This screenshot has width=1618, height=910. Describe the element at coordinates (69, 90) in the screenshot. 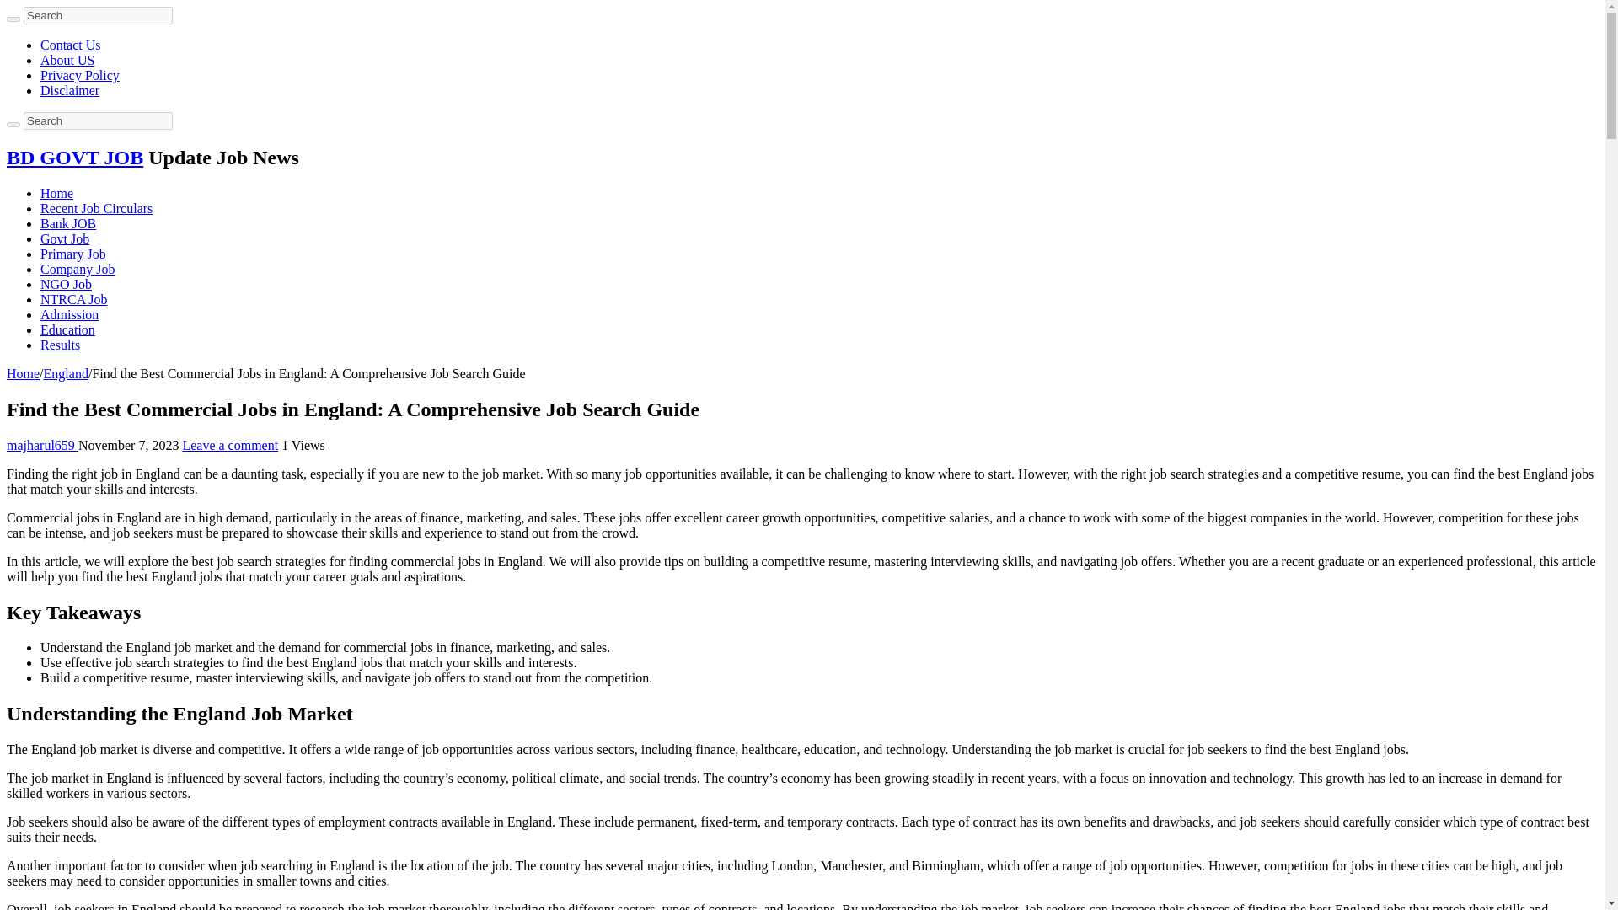

I see `Disclaimer` at that location.